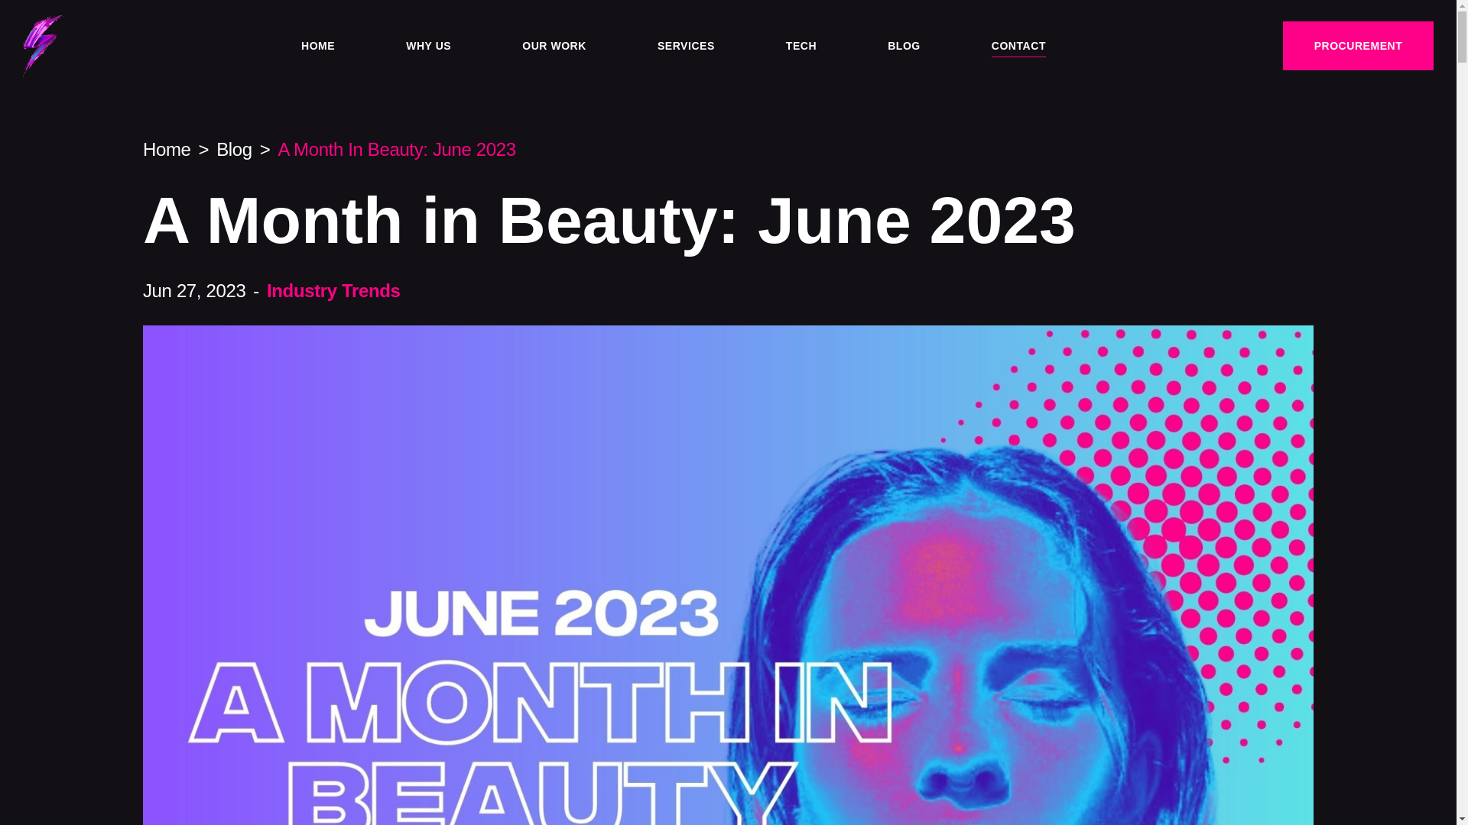 The width and height of the screenshot is (1468, 825). Describe the element at coordinates (687, 45) in the screenshot. I see `SERVICES` at that location.